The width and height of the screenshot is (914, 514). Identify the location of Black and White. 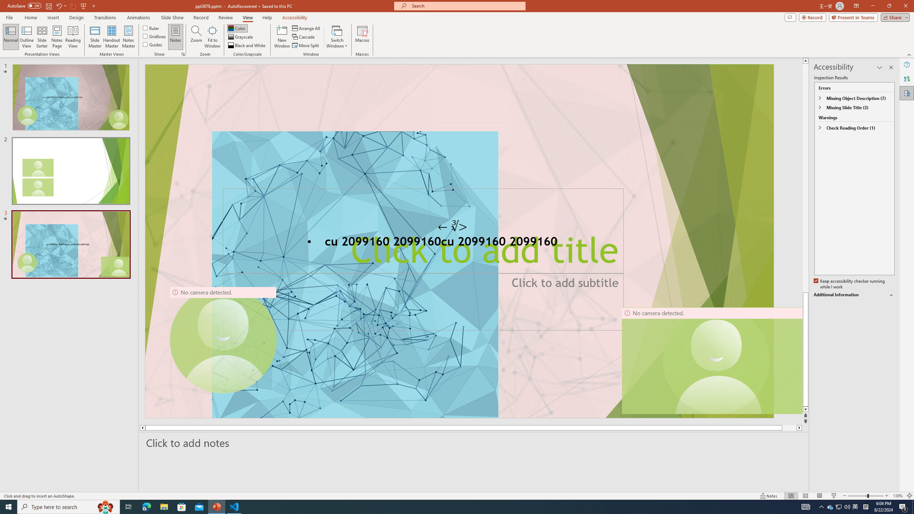
(247, 46).